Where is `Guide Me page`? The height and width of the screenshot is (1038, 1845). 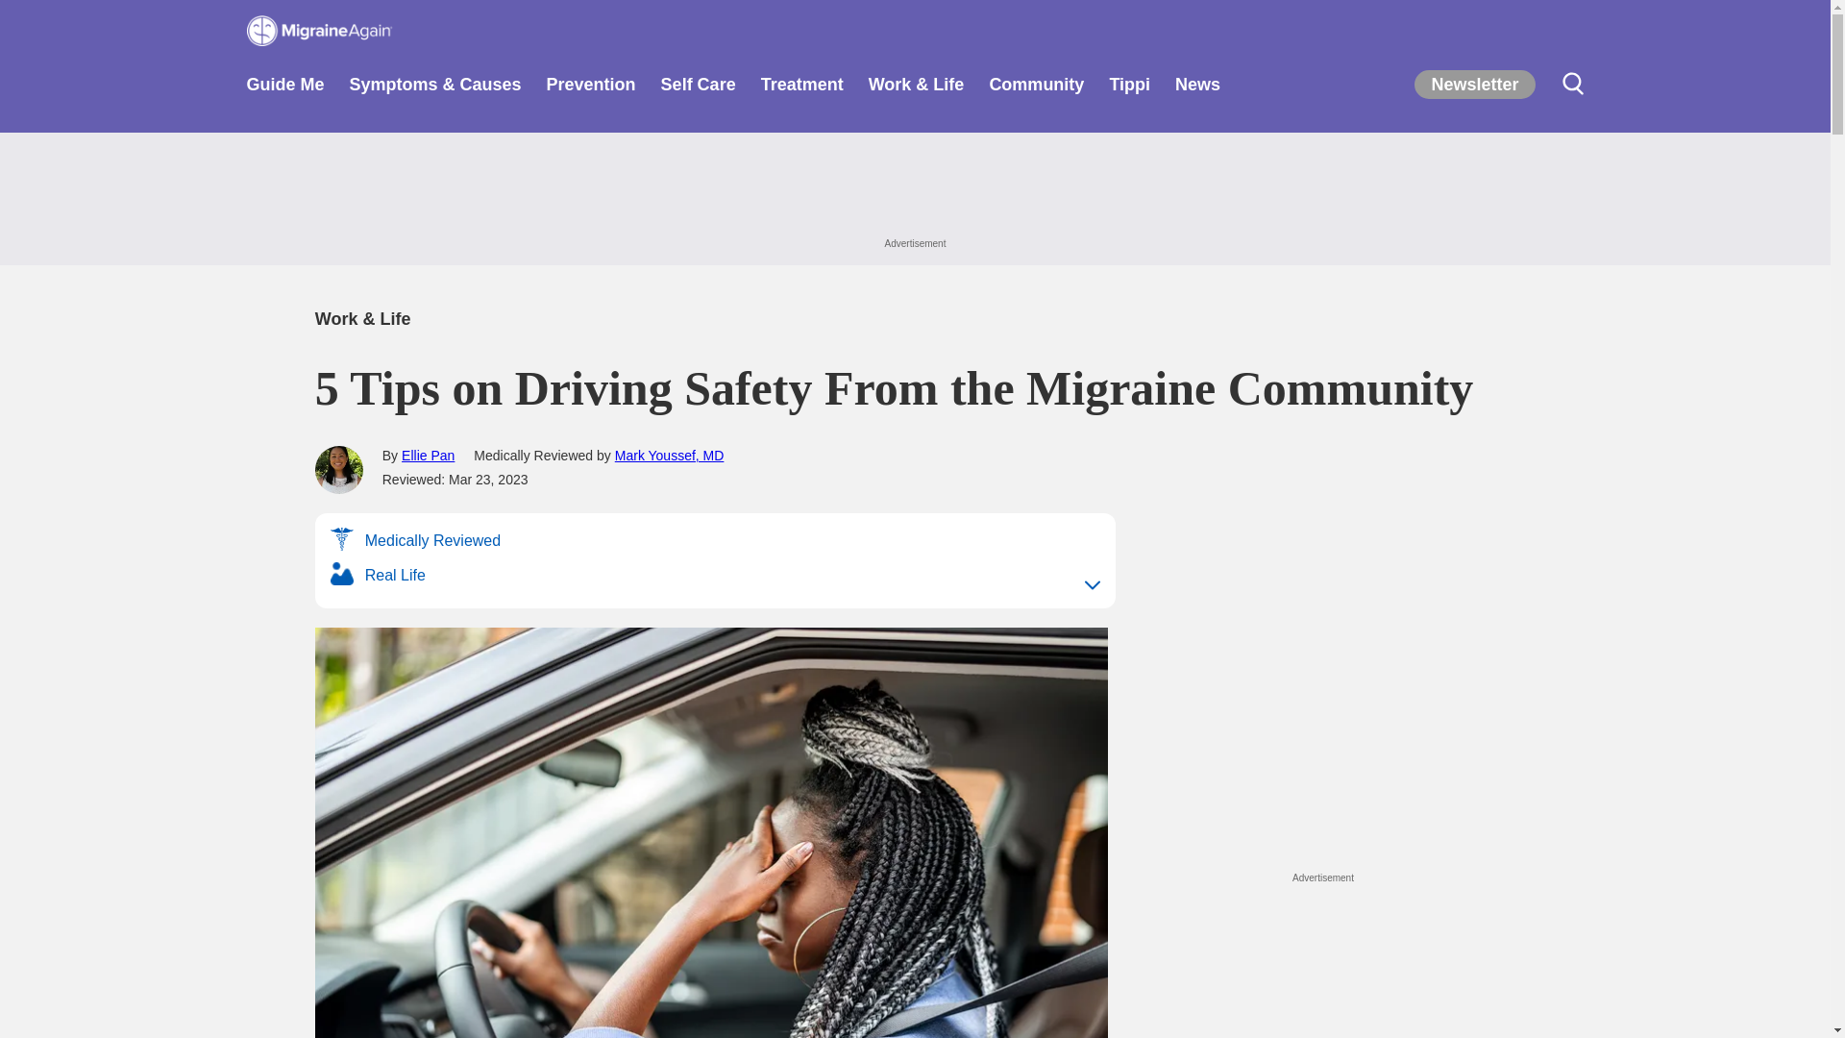
Guide Me page is located at coordinates (284, 89).